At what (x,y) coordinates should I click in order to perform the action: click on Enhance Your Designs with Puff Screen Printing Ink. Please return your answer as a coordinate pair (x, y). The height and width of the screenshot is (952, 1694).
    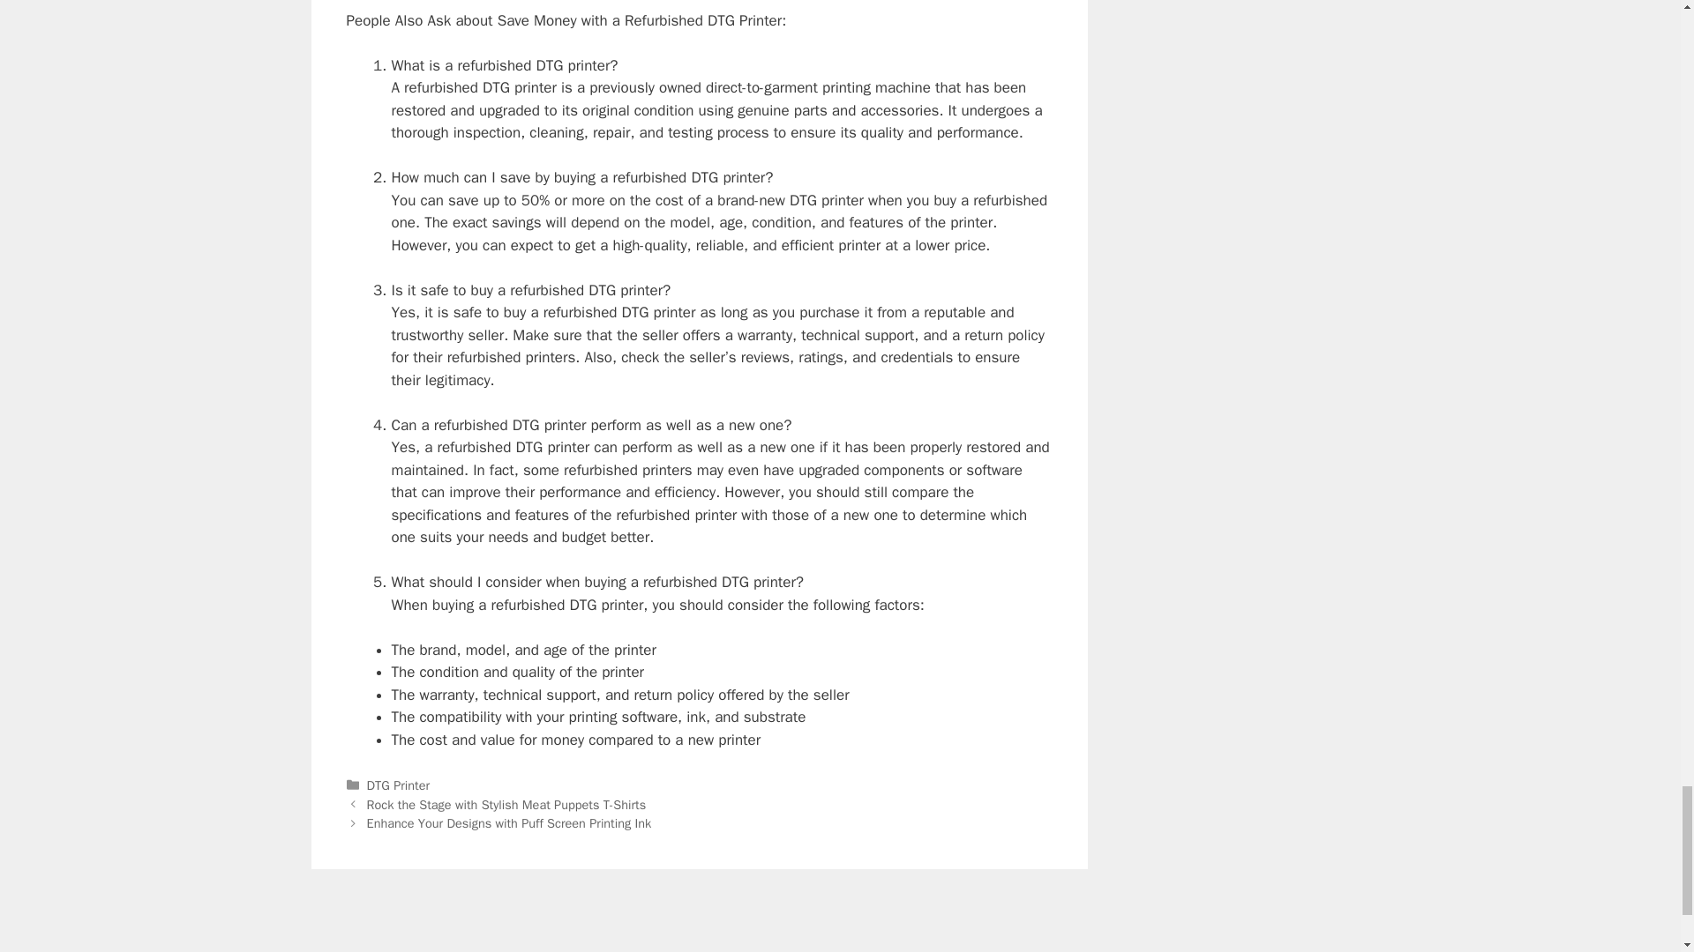
    Looking at the image, I should click on (510, 822).